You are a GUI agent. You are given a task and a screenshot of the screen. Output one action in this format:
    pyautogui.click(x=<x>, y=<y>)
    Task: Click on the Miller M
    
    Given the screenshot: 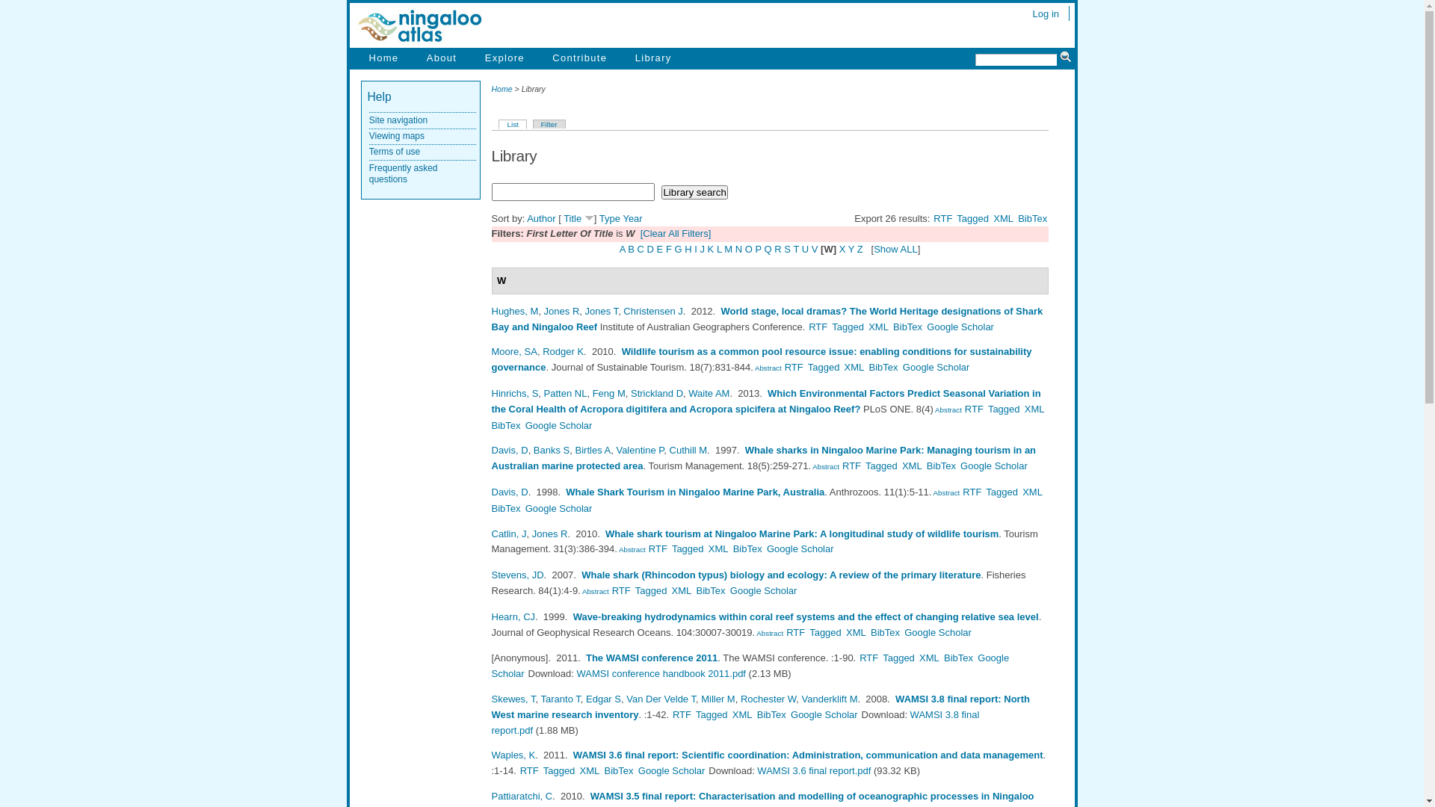 What is the action you would take?
    pyautogui.click(x=717, y=699)
    